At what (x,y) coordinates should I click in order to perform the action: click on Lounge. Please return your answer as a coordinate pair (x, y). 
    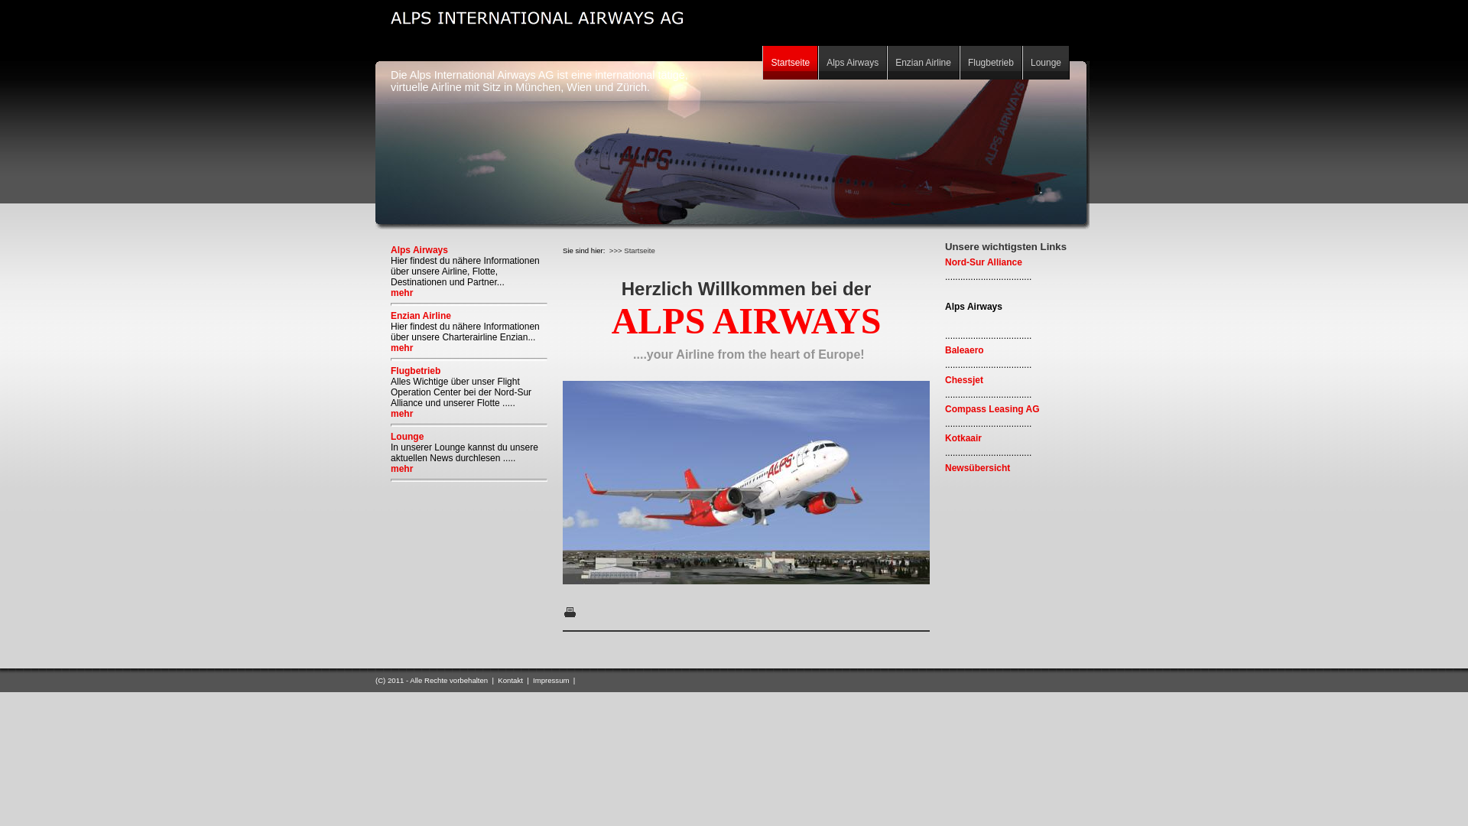
    Looking at the image, I should click on (1046, 63).